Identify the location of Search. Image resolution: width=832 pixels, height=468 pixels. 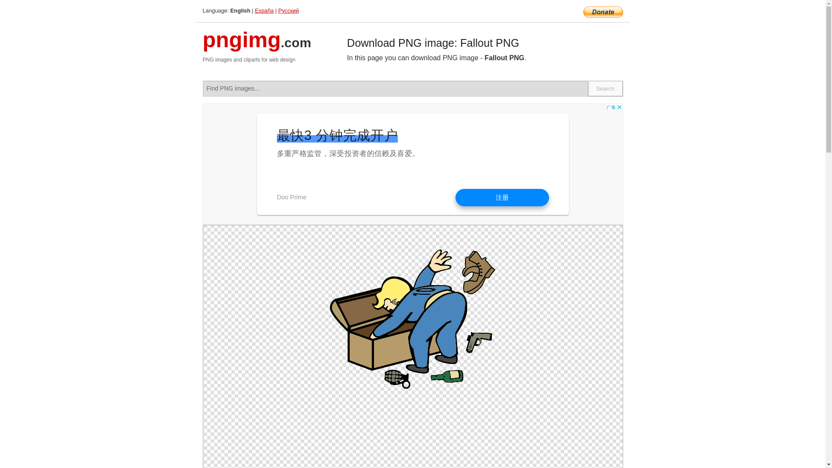
(606, 88).